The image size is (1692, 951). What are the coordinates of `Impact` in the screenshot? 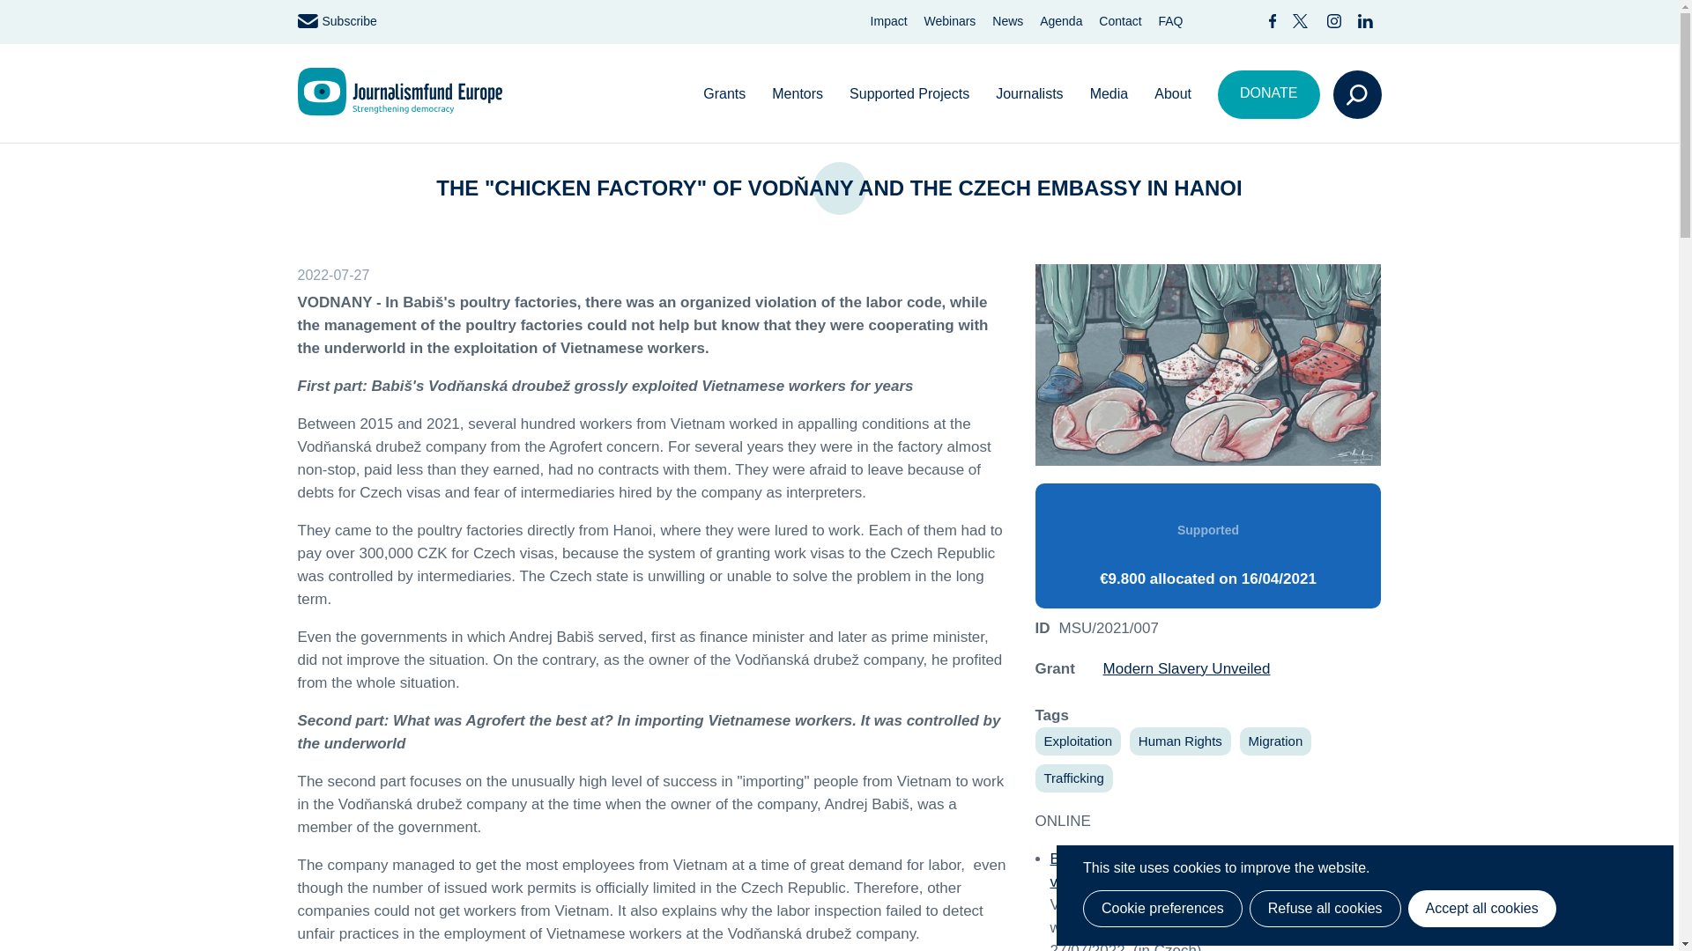 It's located at (888, 21).